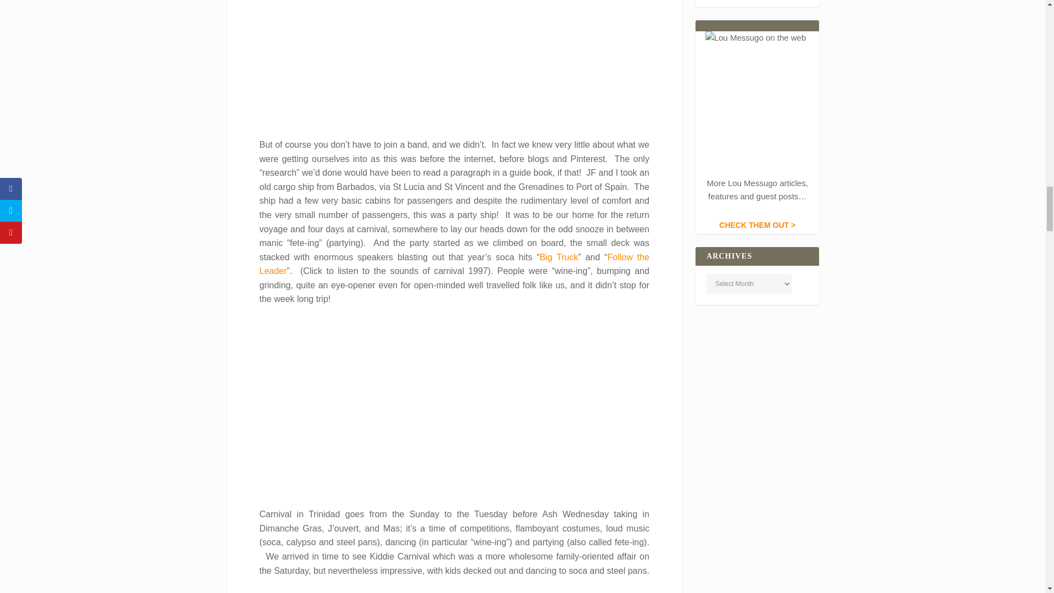  I want to click on Follow the Leader, so click(454, 265).